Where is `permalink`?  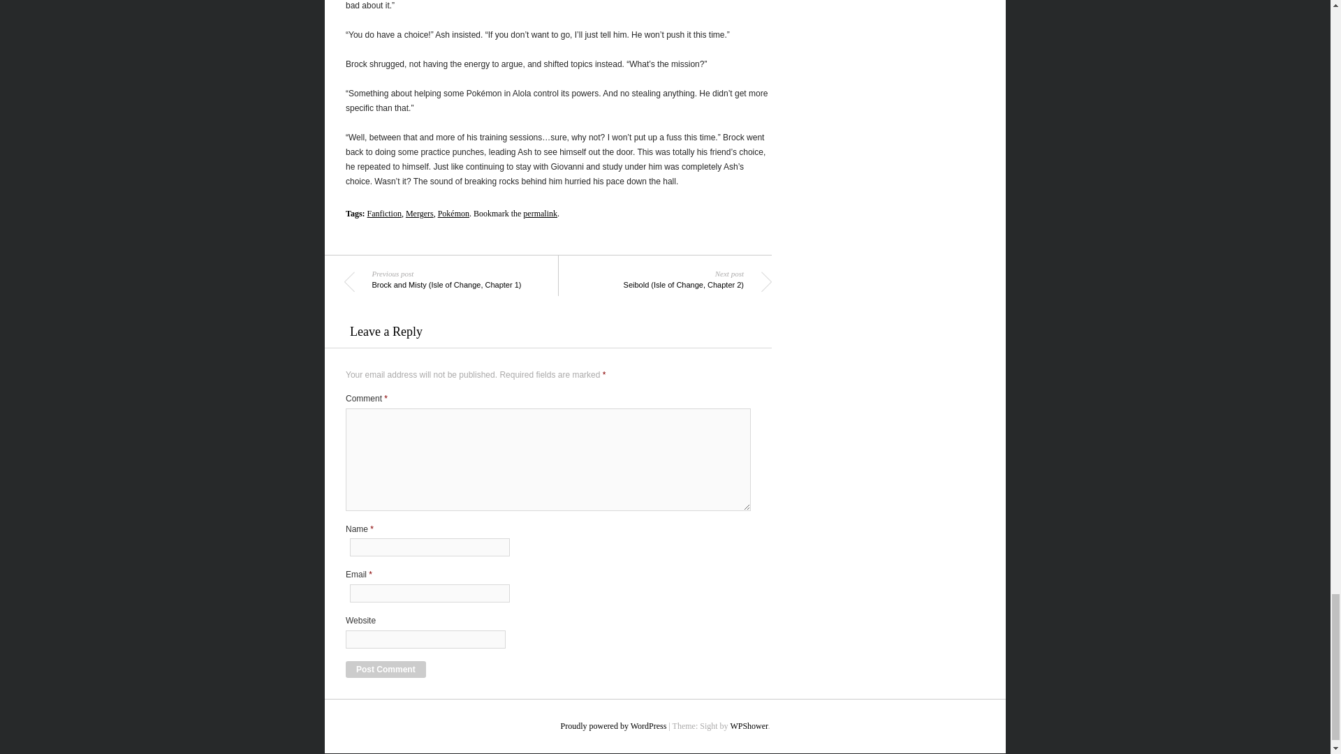
permalink is located at coordinates (540, 214).